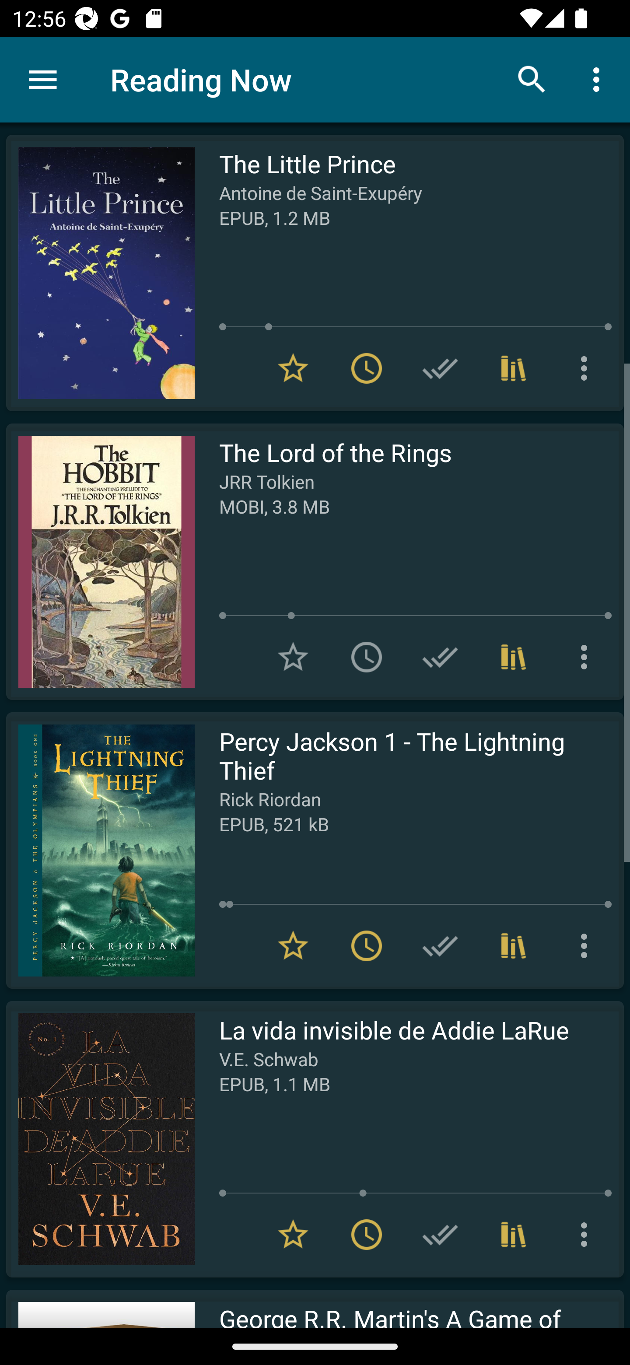 This screenshot has width=630, height=1365. Describe the element at coordinates (599, 79) in the screenshot. I see `More options` at that location.